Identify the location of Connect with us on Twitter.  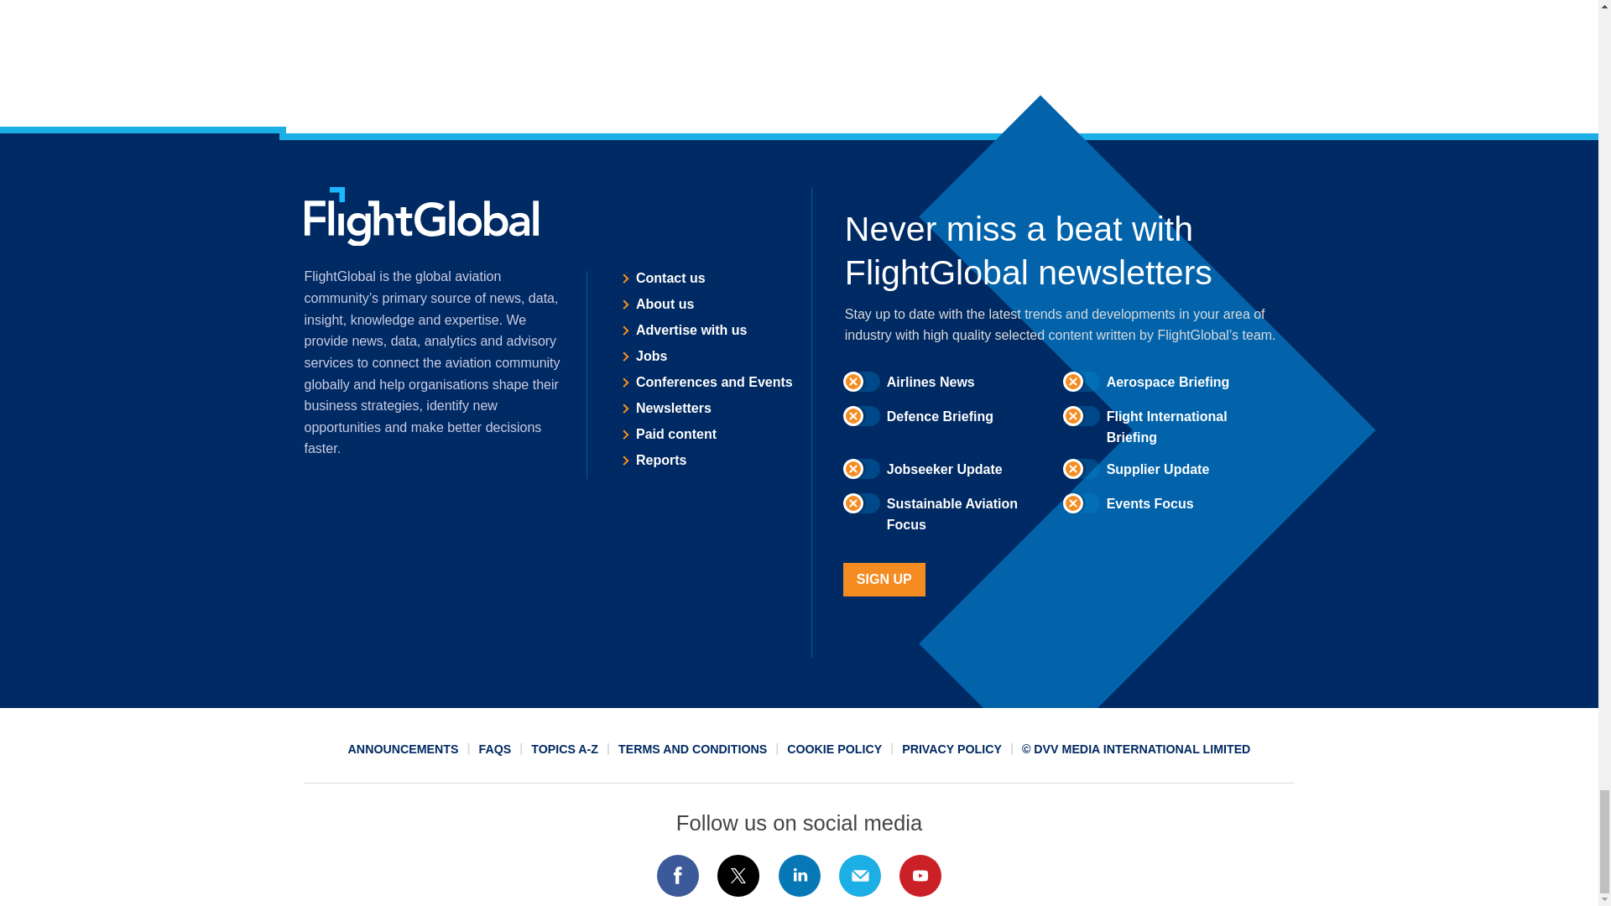
(738, 876).